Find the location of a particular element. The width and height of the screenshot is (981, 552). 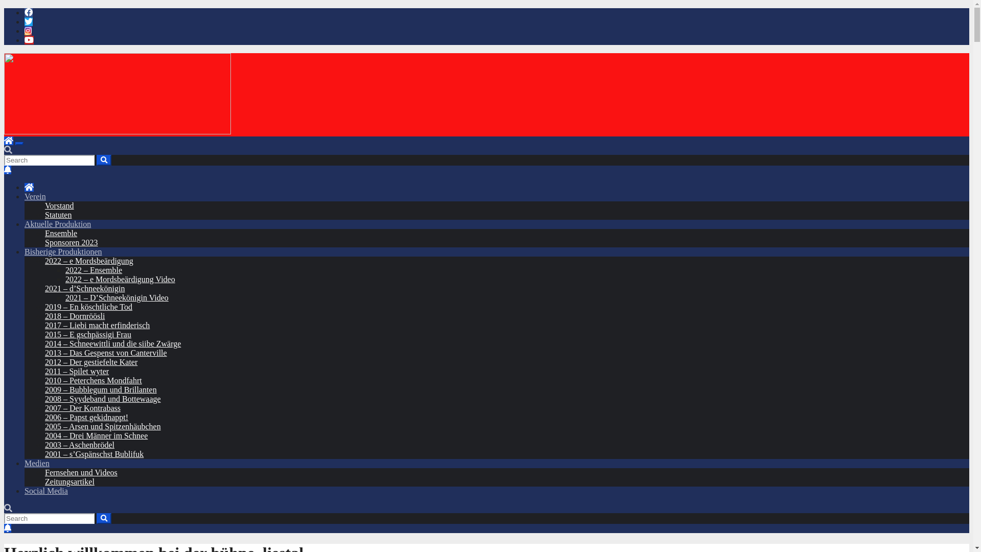

Aktuelle Produktion is located at coordinates (58, 224).